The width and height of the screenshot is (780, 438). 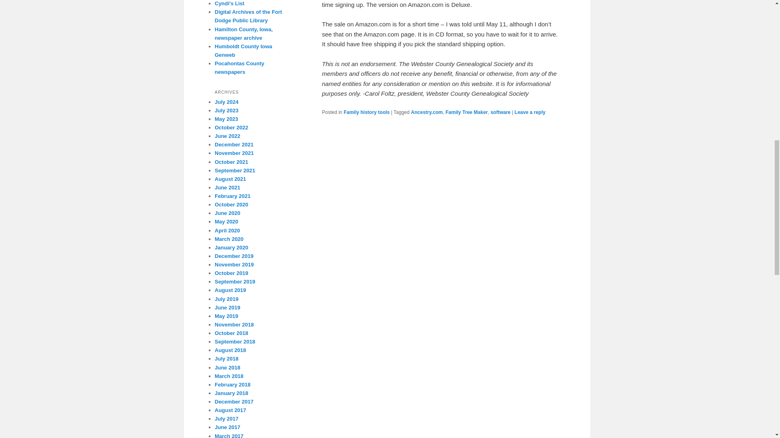 What do you see at coordinates (366, 112) in the screenshot?
I see `Family history tools` at bounding box center [366, 112].